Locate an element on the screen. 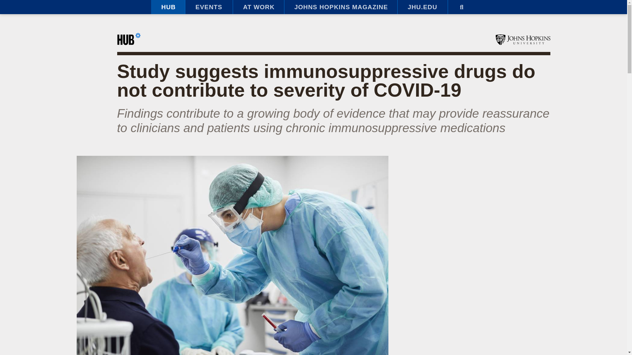 The height and width of the screenshot is (355, 632). JOHNS HOPKINS MAGAZINE is located at coordinates (340, 7).